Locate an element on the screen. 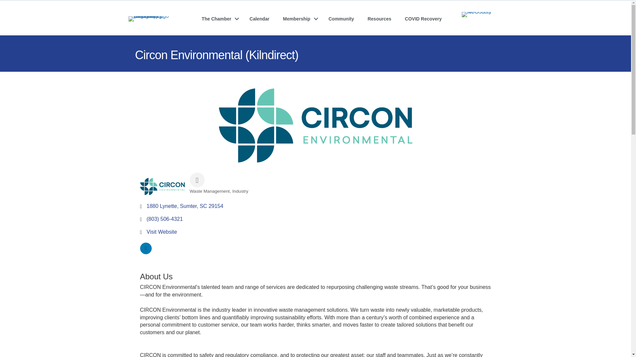  Resources is located at coordinates (380, 19).